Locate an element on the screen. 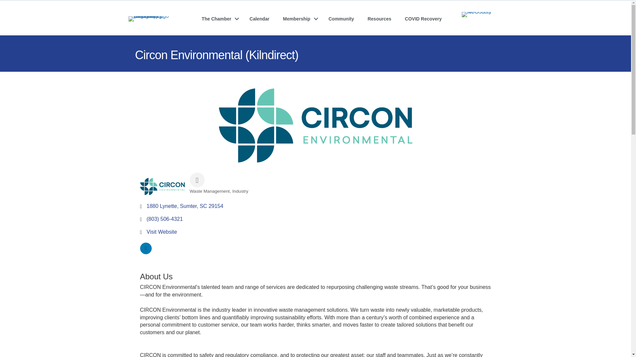  Resources is located at coordinates (380, 19).